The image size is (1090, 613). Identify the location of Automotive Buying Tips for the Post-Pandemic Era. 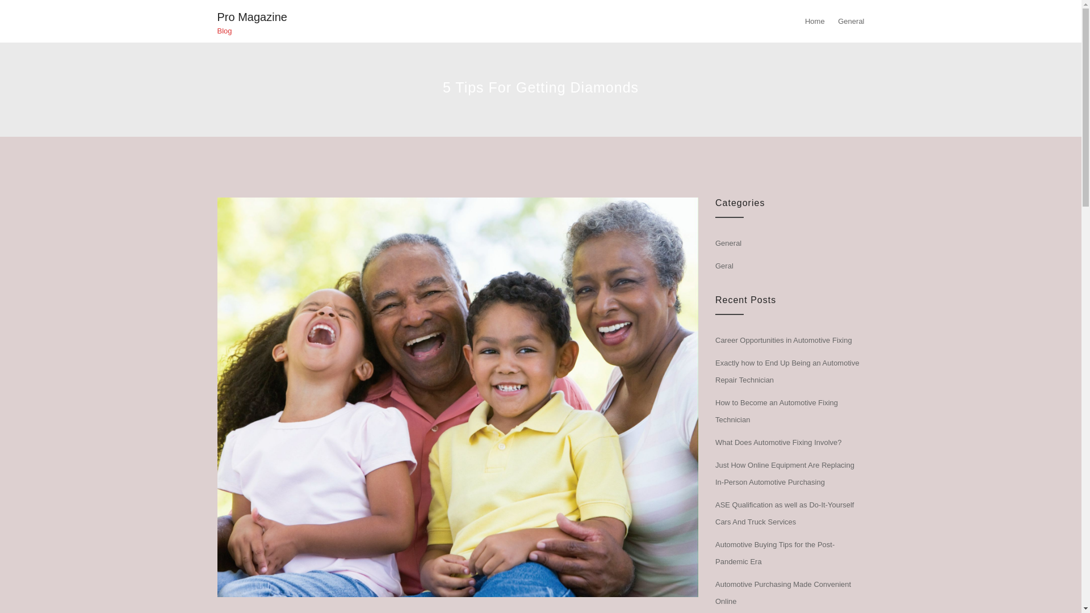
(774, 553).